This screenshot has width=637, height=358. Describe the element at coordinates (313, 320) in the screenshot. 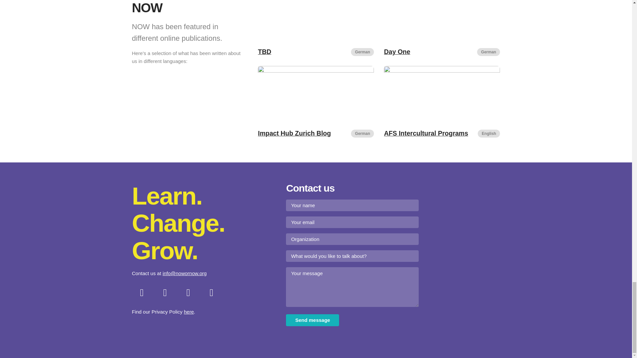

I see `Send message` at that location.